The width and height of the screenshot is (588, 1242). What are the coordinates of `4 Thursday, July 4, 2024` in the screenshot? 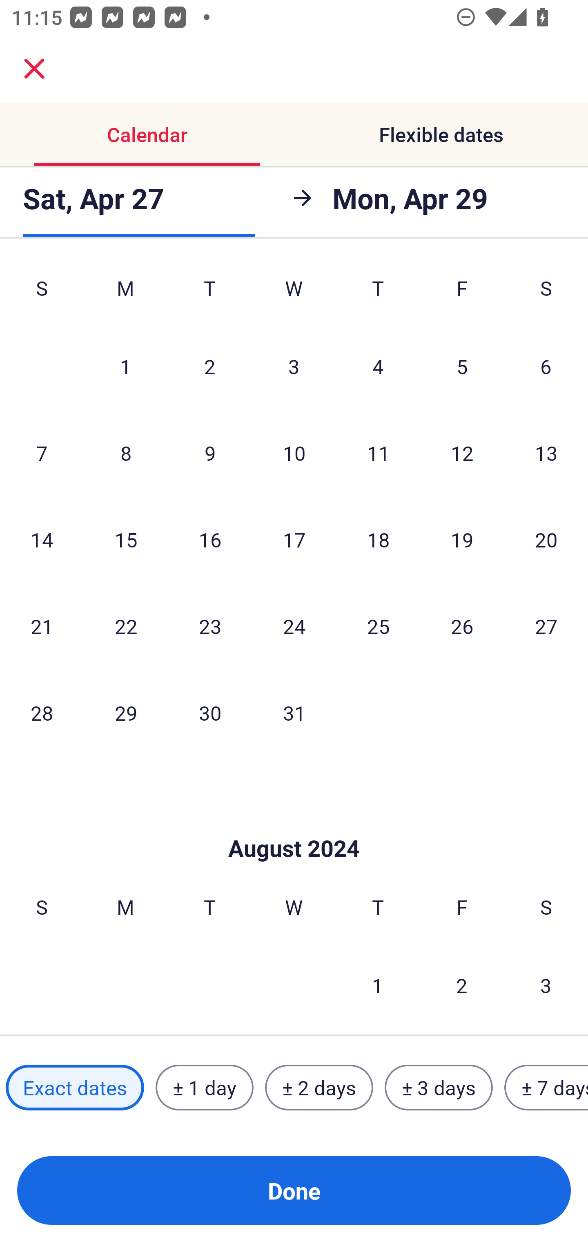 It's located at (378, 366).